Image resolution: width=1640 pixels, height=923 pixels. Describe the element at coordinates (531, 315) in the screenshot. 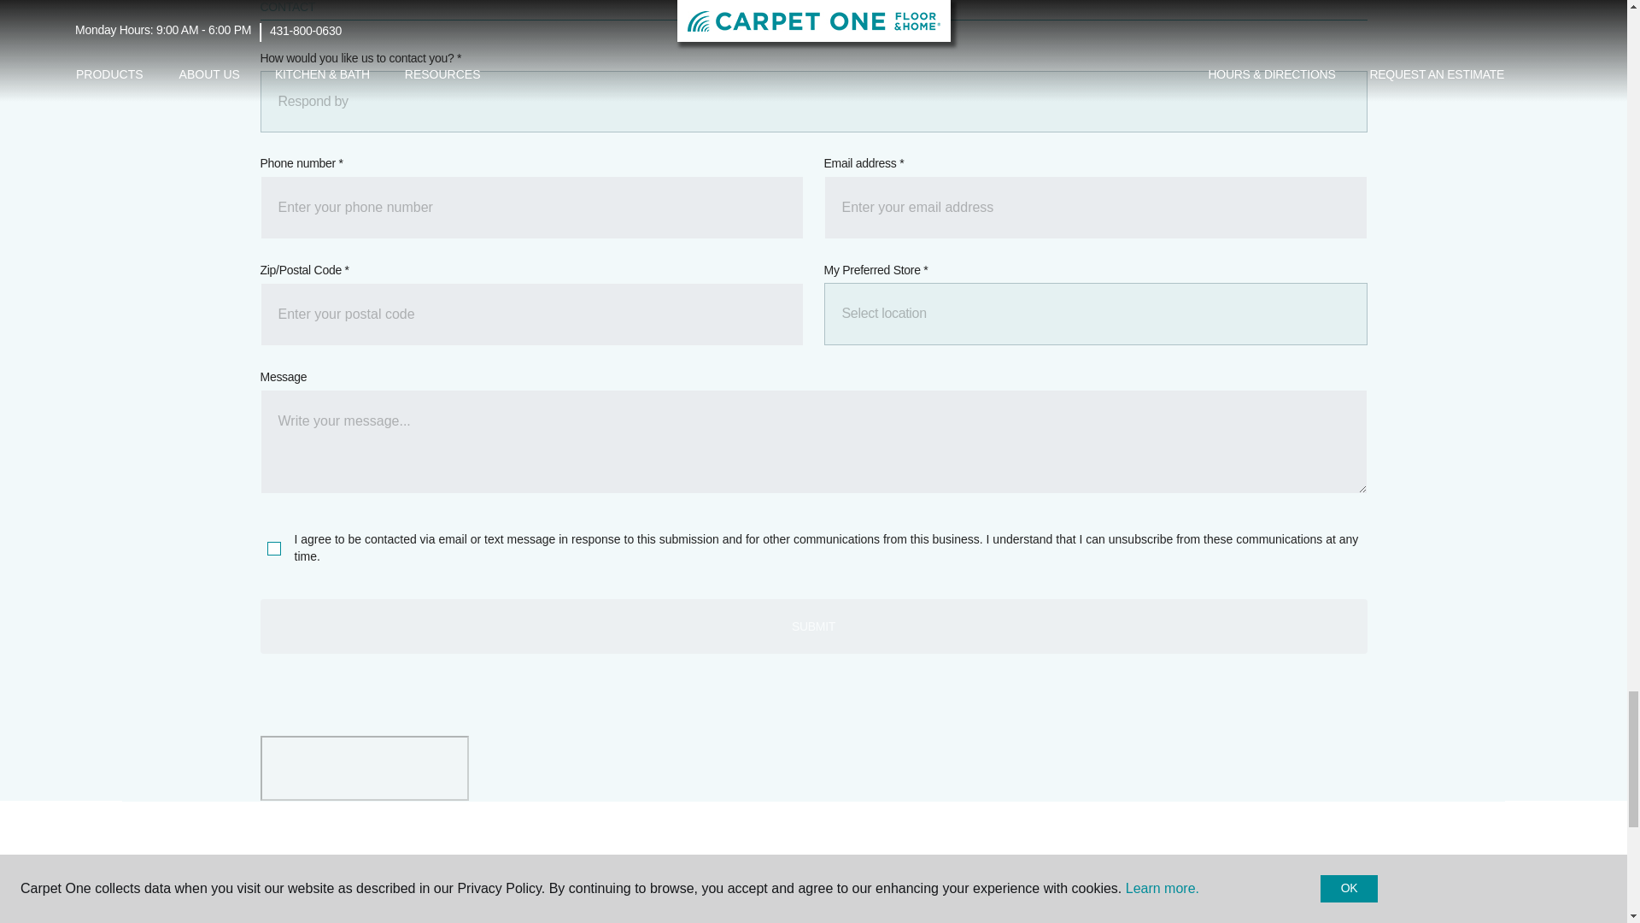

I see `PostalCode` at that location.